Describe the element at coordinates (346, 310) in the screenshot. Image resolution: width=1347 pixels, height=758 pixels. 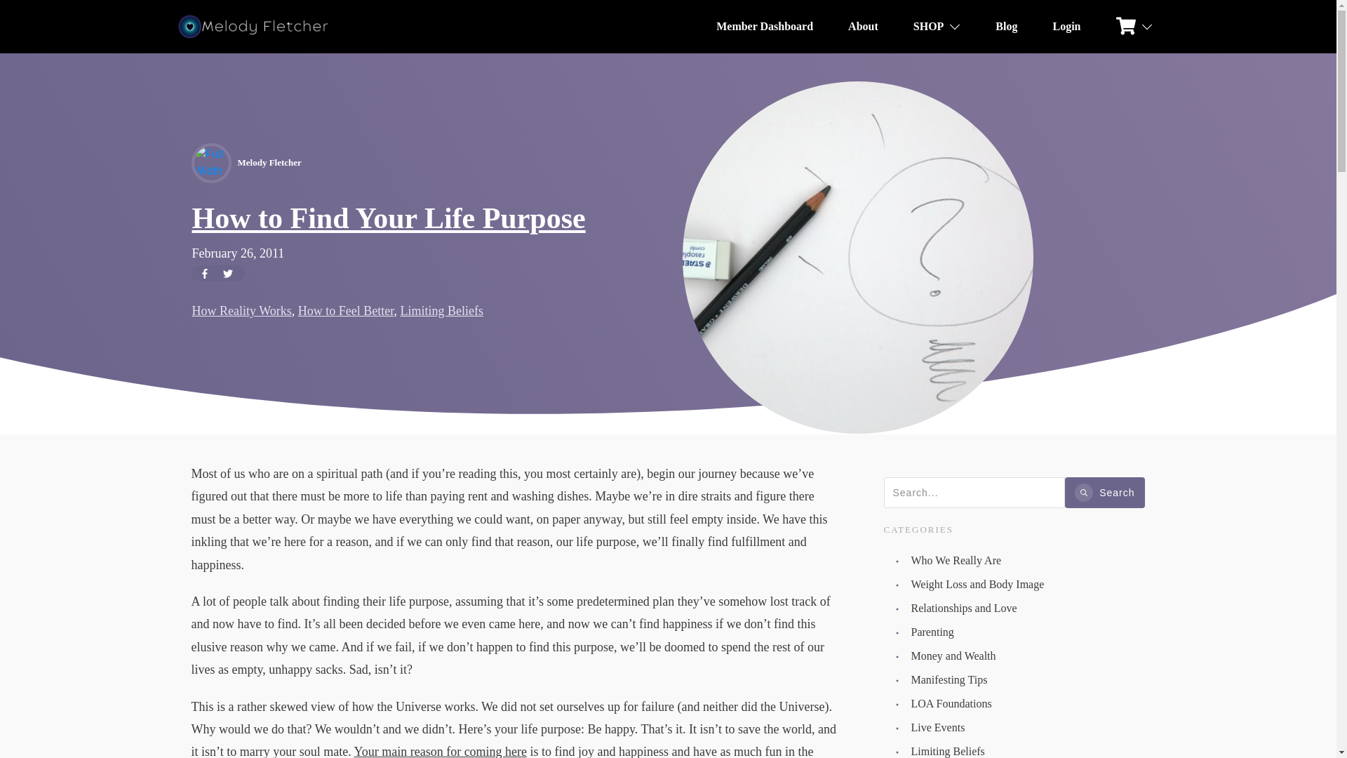
I see `How to Feel Better` at that location.